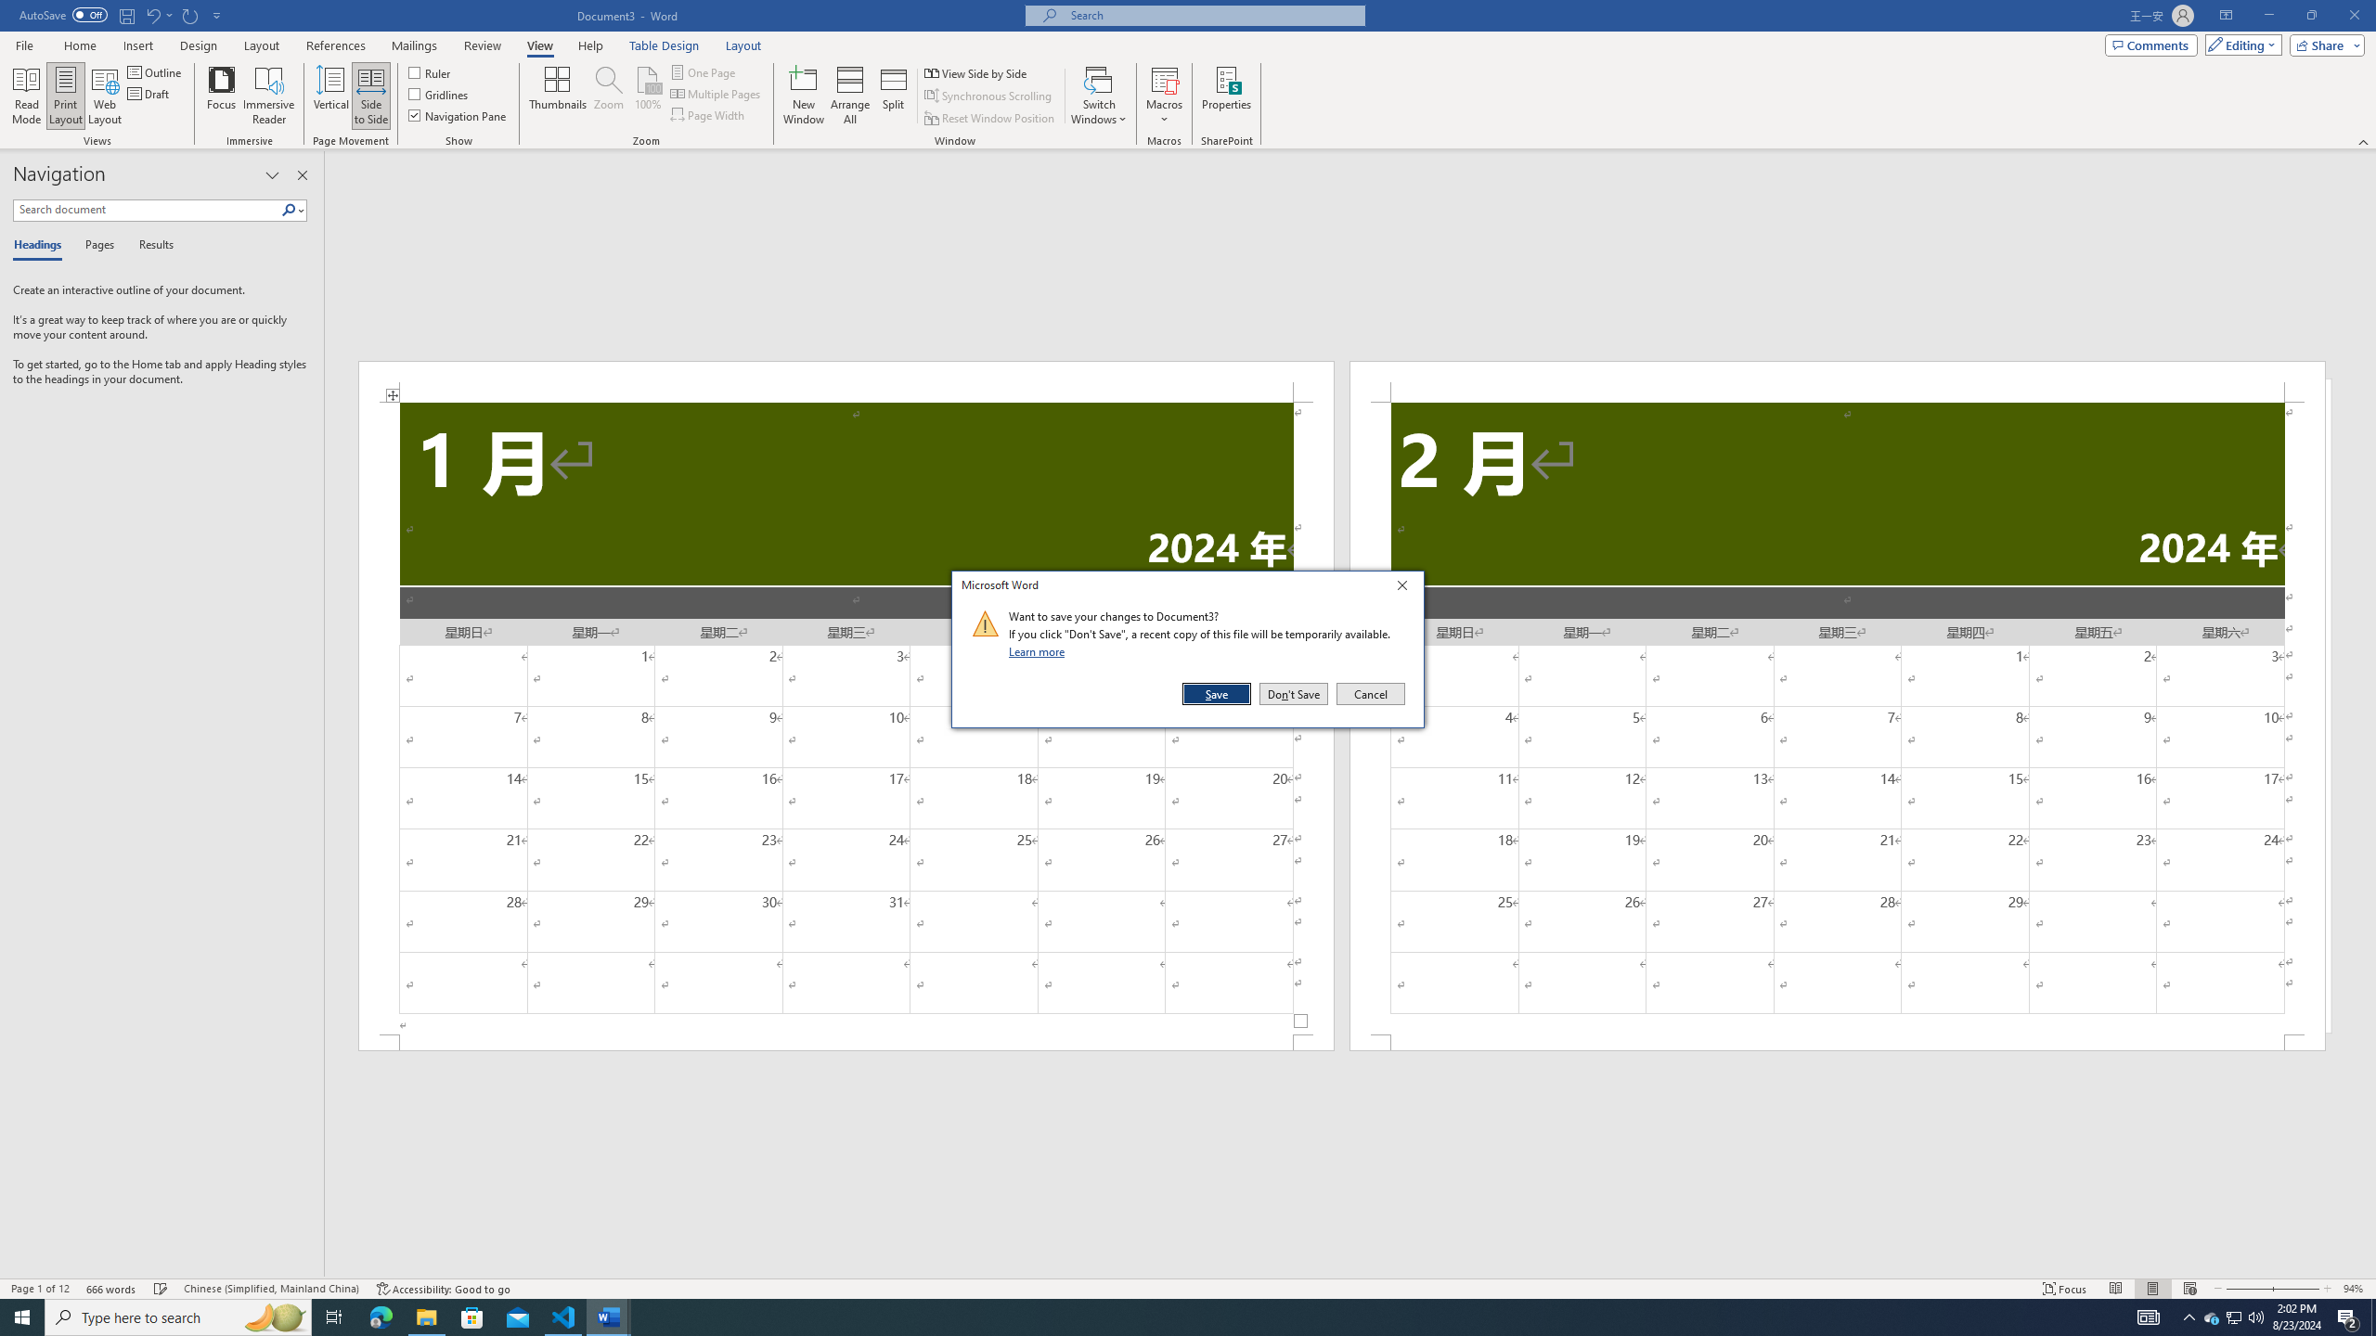 This screenshot has height=1336, width=2376. I want to click on Draft, so click(149, 93).